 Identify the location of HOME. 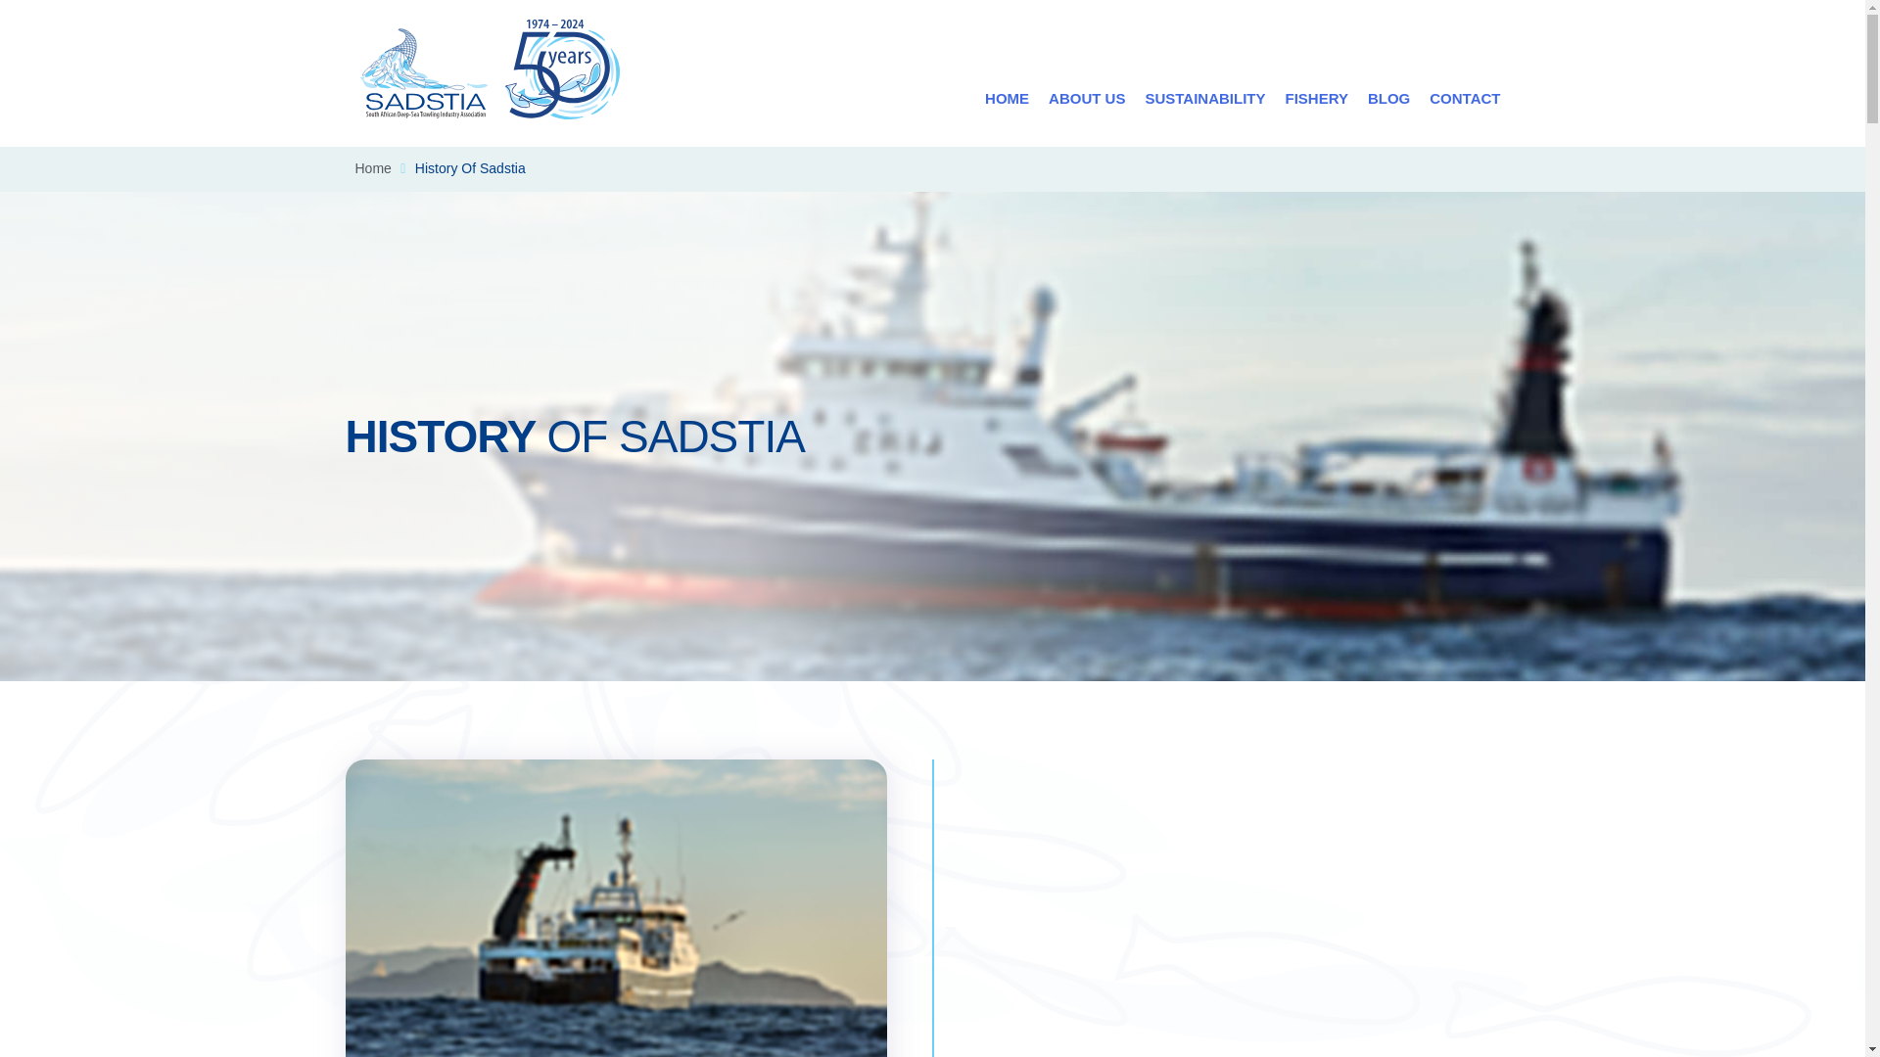
(1007, 98).